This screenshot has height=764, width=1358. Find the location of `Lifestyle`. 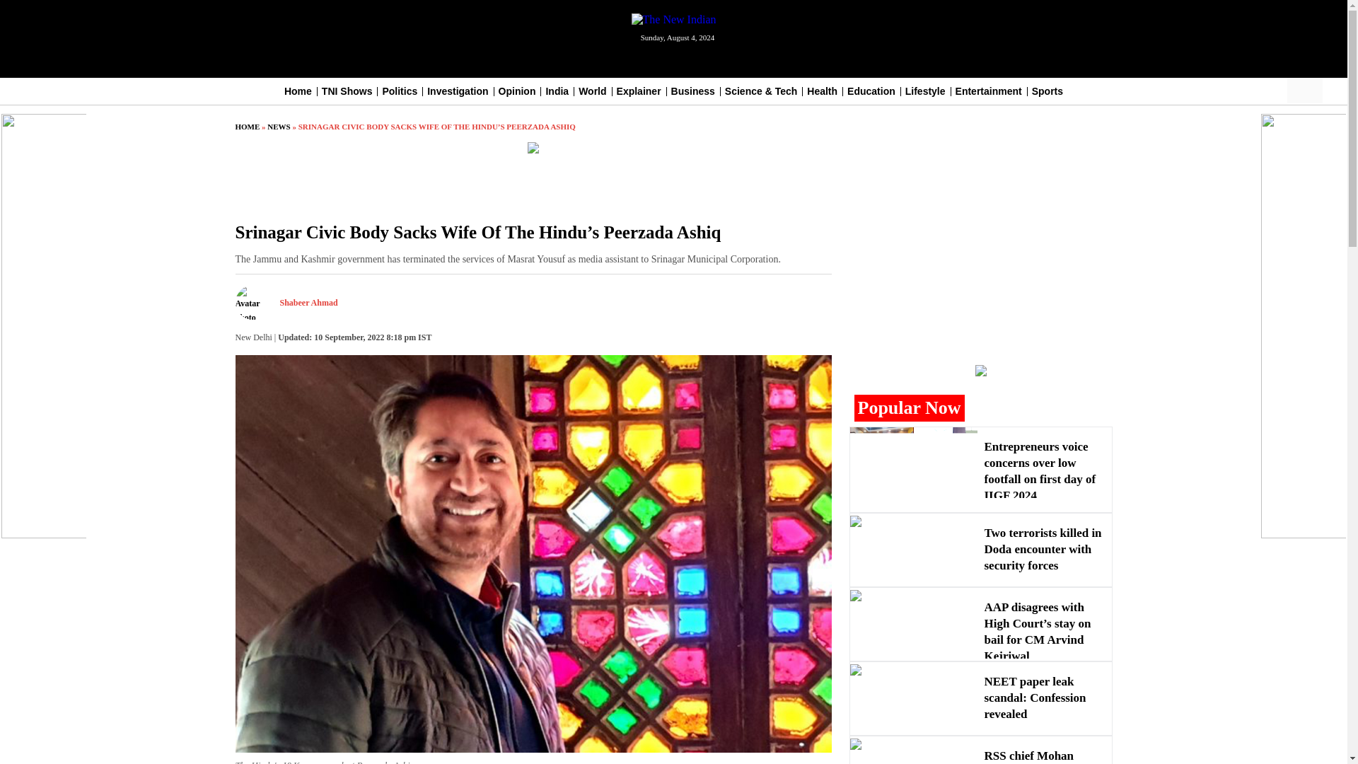

Lifestyle is located at coordinates (925, 91).